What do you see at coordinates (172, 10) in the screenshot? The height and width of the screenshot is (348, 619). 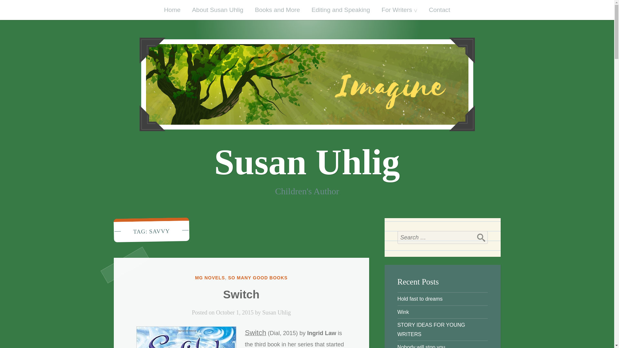 I see `Home` at bounding box center [172, 10].